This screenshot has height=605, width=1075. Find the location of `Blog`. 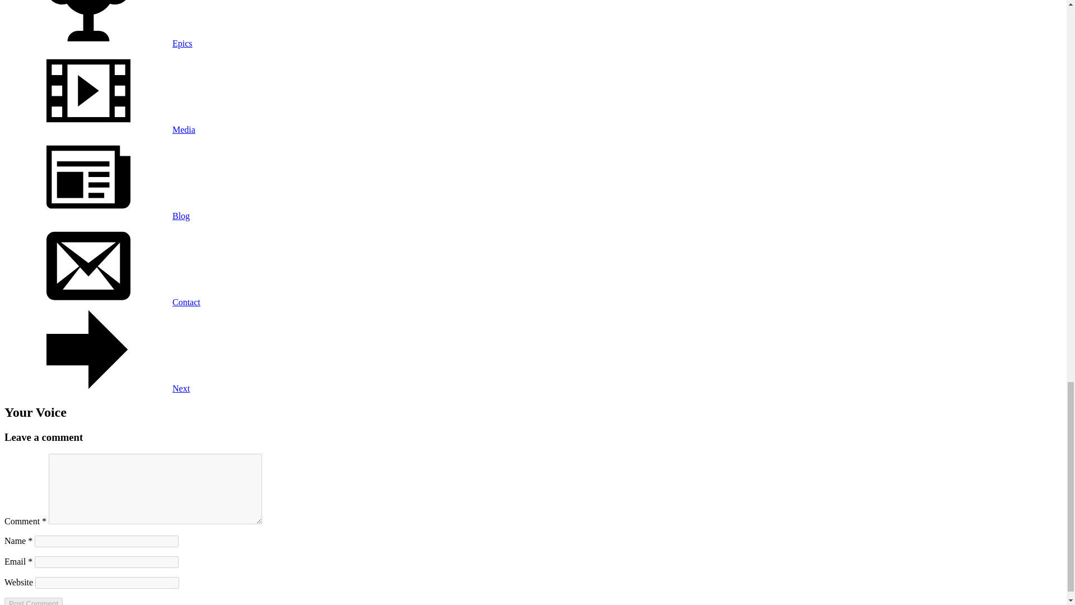

Blog is located at coordinates (88, 176).